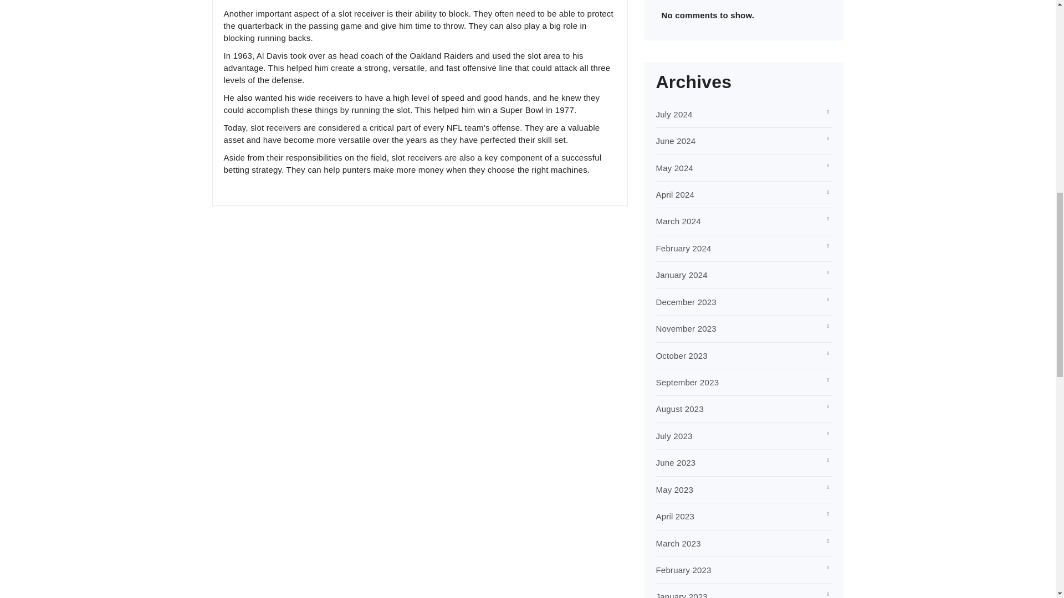  What do you see at coordinates (674, 435) in the screenshot?
I see `July 2023` at bounding box center [674, 435].